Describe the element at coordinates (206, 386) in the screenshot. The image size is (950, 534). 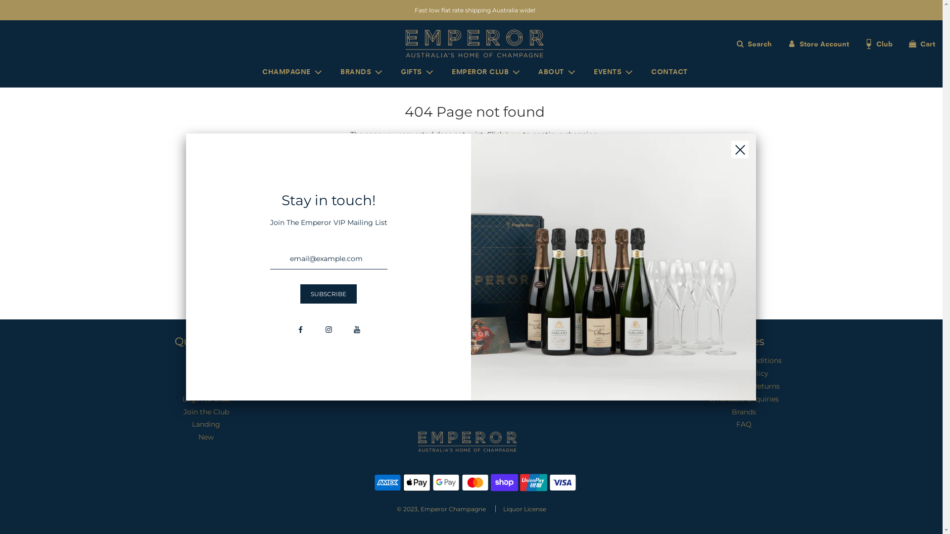
I see `Delivery` at that location.